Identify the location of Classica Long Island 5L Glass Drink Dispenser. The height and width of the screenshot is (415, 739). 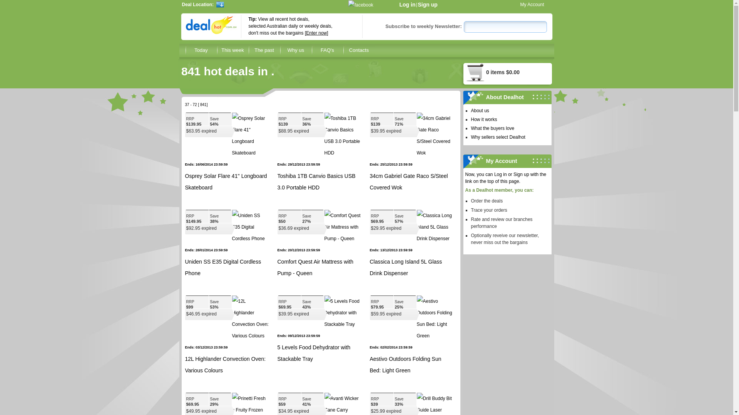
(406, 267).